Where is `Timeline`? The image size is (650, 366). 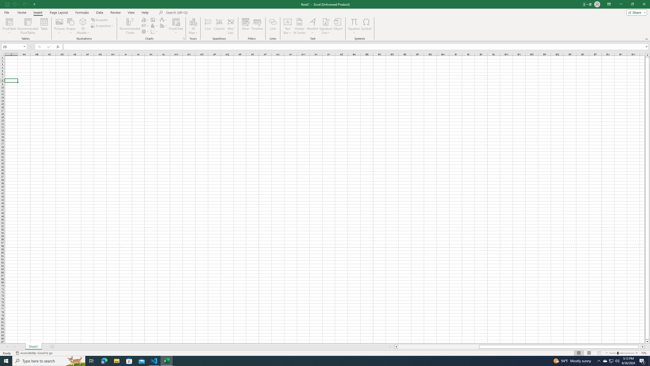
Timeline is located at coordinates (257, 26).